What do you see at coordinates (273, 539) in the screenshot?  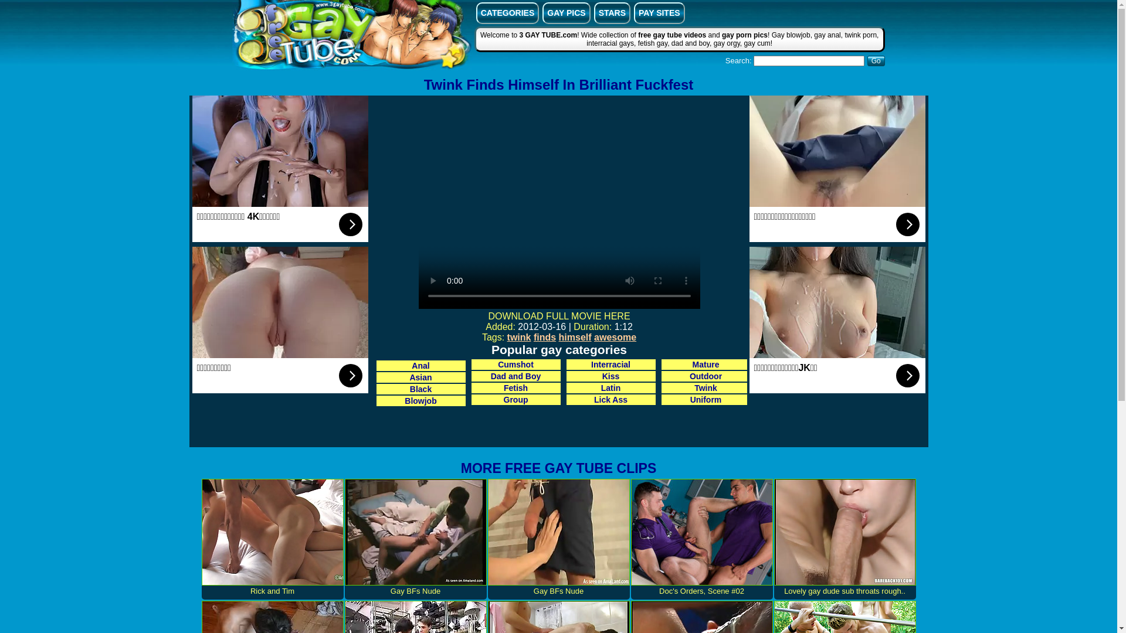 I see `Rick and Tim` at bounding box center [273, 539].